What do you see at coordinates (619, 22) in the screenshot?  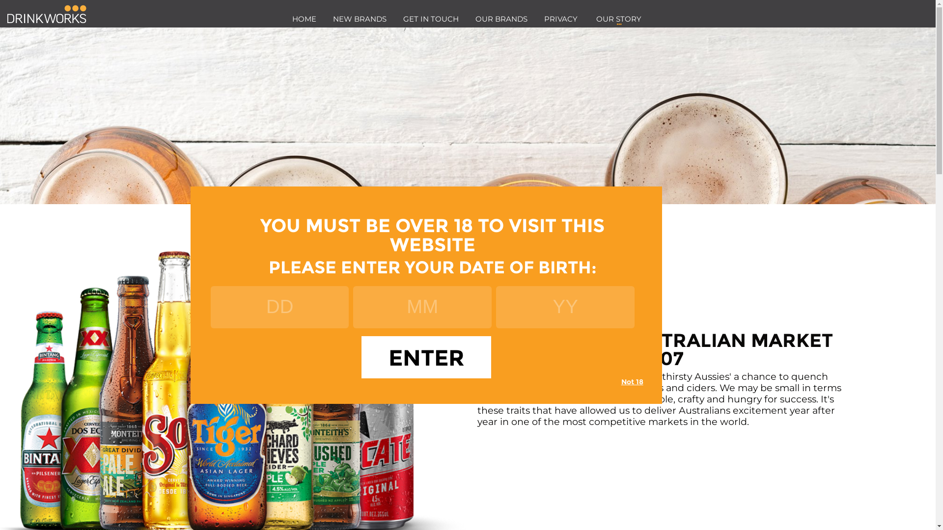 I see `OUR STORY` at bounding box center [619, 22].